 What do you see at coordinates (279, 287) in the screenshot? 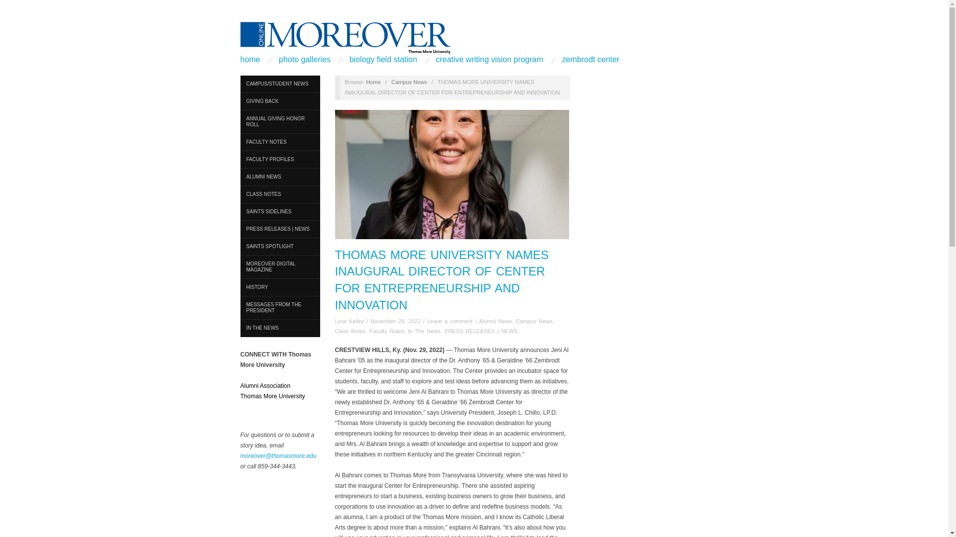
I see `HISTORY` at bounding box center [279, 287].